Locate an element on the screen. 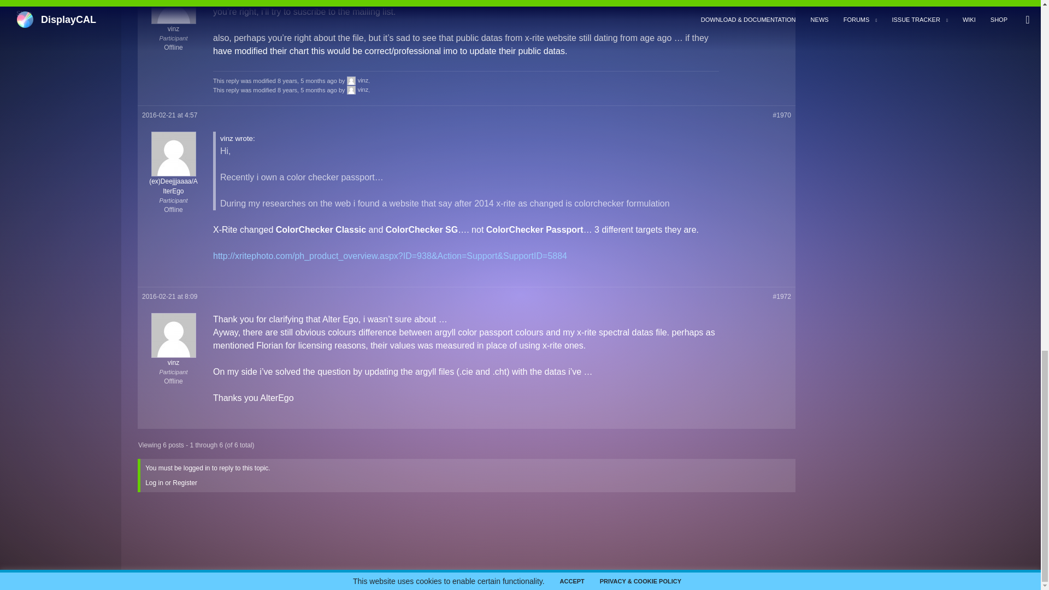 The image size is (1049, 590). View vinz's profile is located at coordinates (358, 89).